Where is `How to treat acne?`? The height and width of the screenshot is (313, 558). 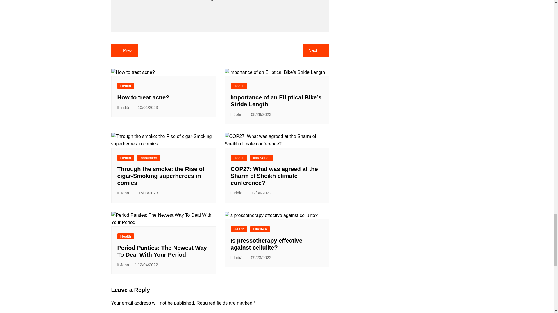
How to treat acne? is located at coordinates (143, 97).